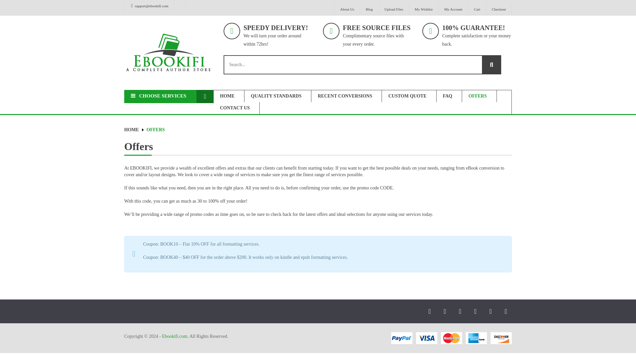 The image size is (636, 357). Describe the element at coordinates (423, 9) in the screenshot. I see `My Wishlist` at that location.